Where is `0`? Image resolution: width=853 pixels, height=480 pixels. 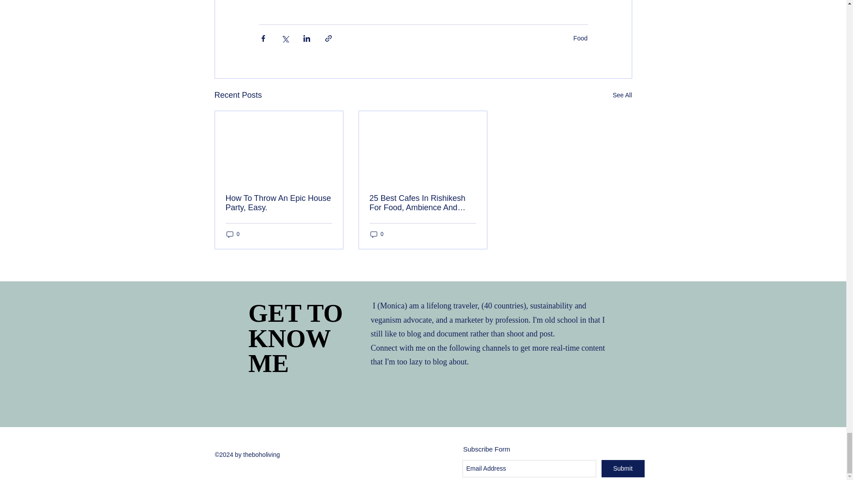 0 is located at coordinates (377, 234).